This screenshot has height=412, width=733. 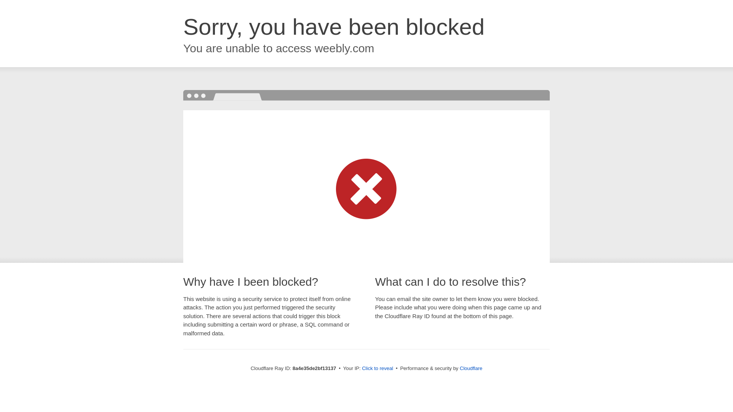 I want to click on Cloudflare, so click(x=471, y=368).